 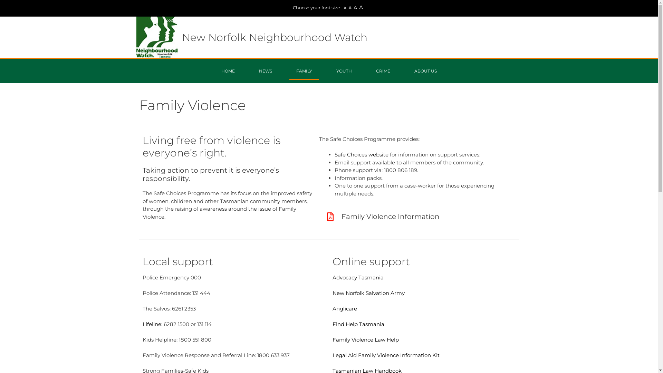 I want to click on Lifeline:, so click(x=152, y=324).